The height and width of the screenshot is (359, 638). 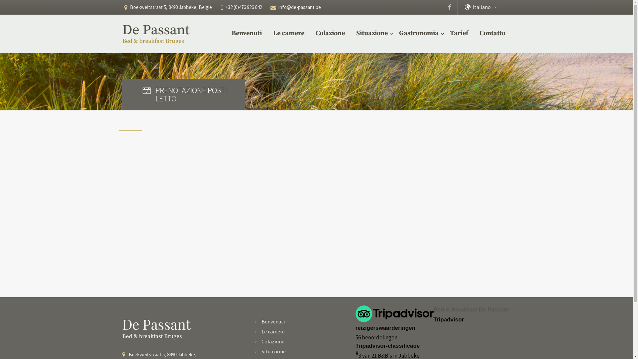 I want to click on Bed & Breakfast De Passant, so click(x=433, y=310).